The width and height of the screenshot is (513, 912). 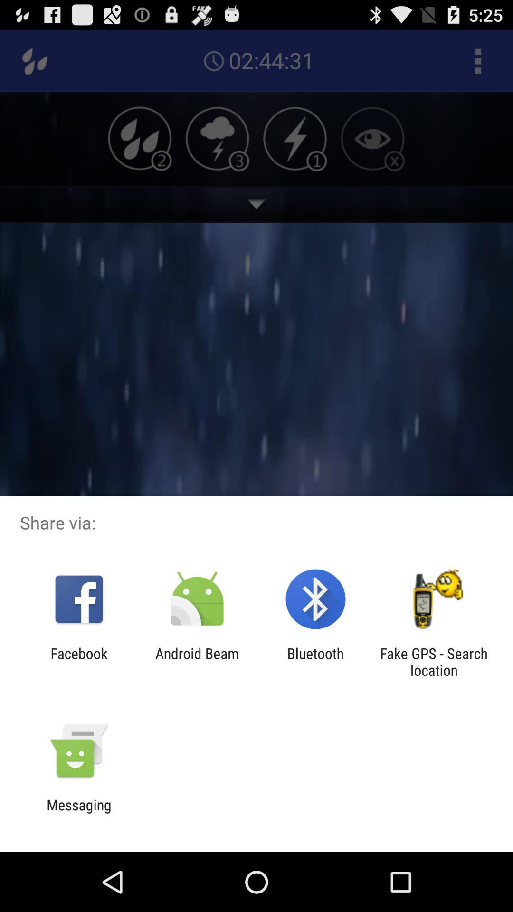 What do you see at coordinates (79, 813) in the screenshot?
I see `jump to the messaging app` at bounding box center [79, 813].